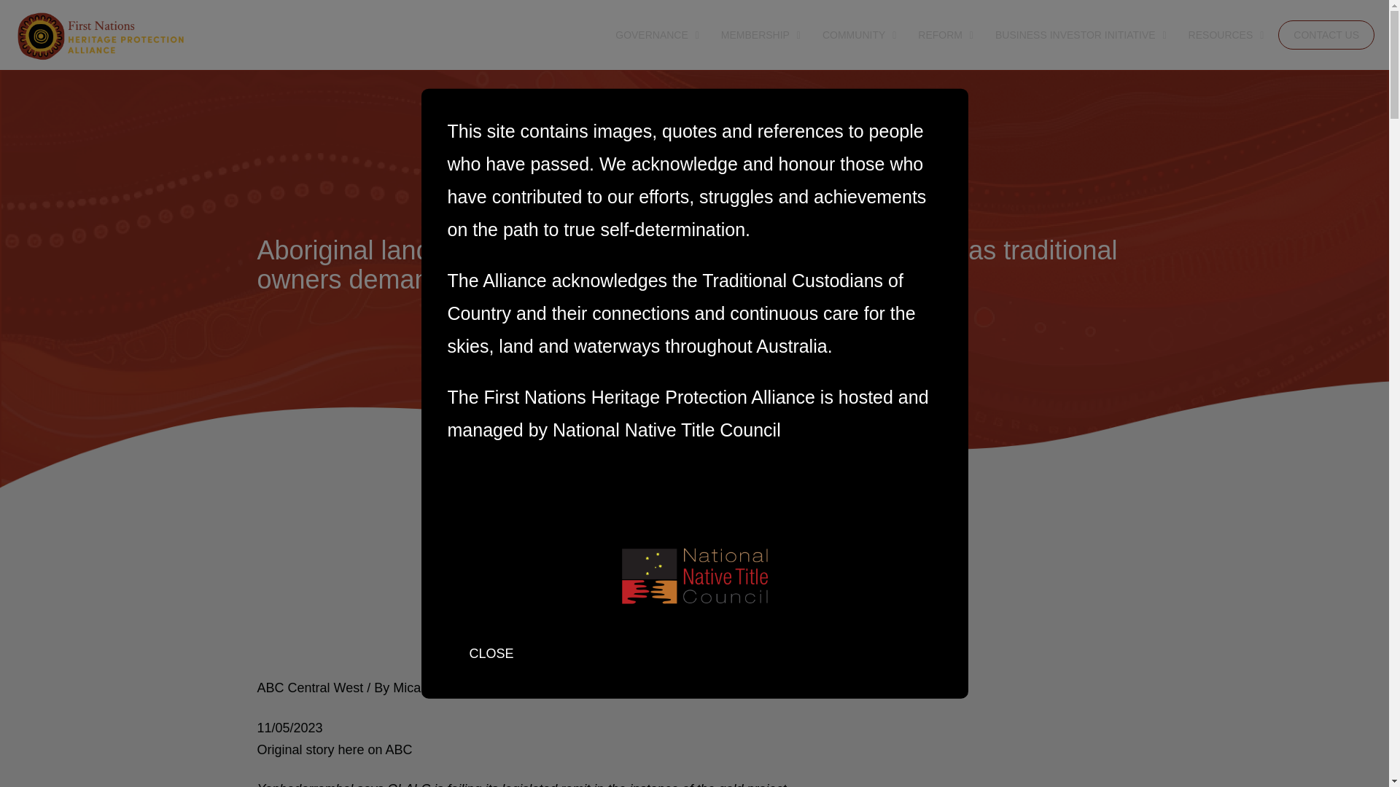  What do you see at coordinates (942, 35) in the screenshot?
I see `REFORM` at bounding box center [942, 35].